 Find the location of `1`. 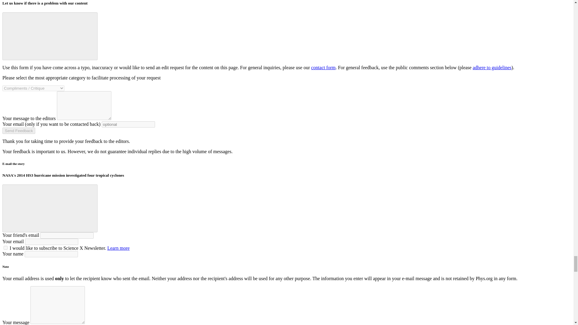

1 is located at coordinates (5, 248).